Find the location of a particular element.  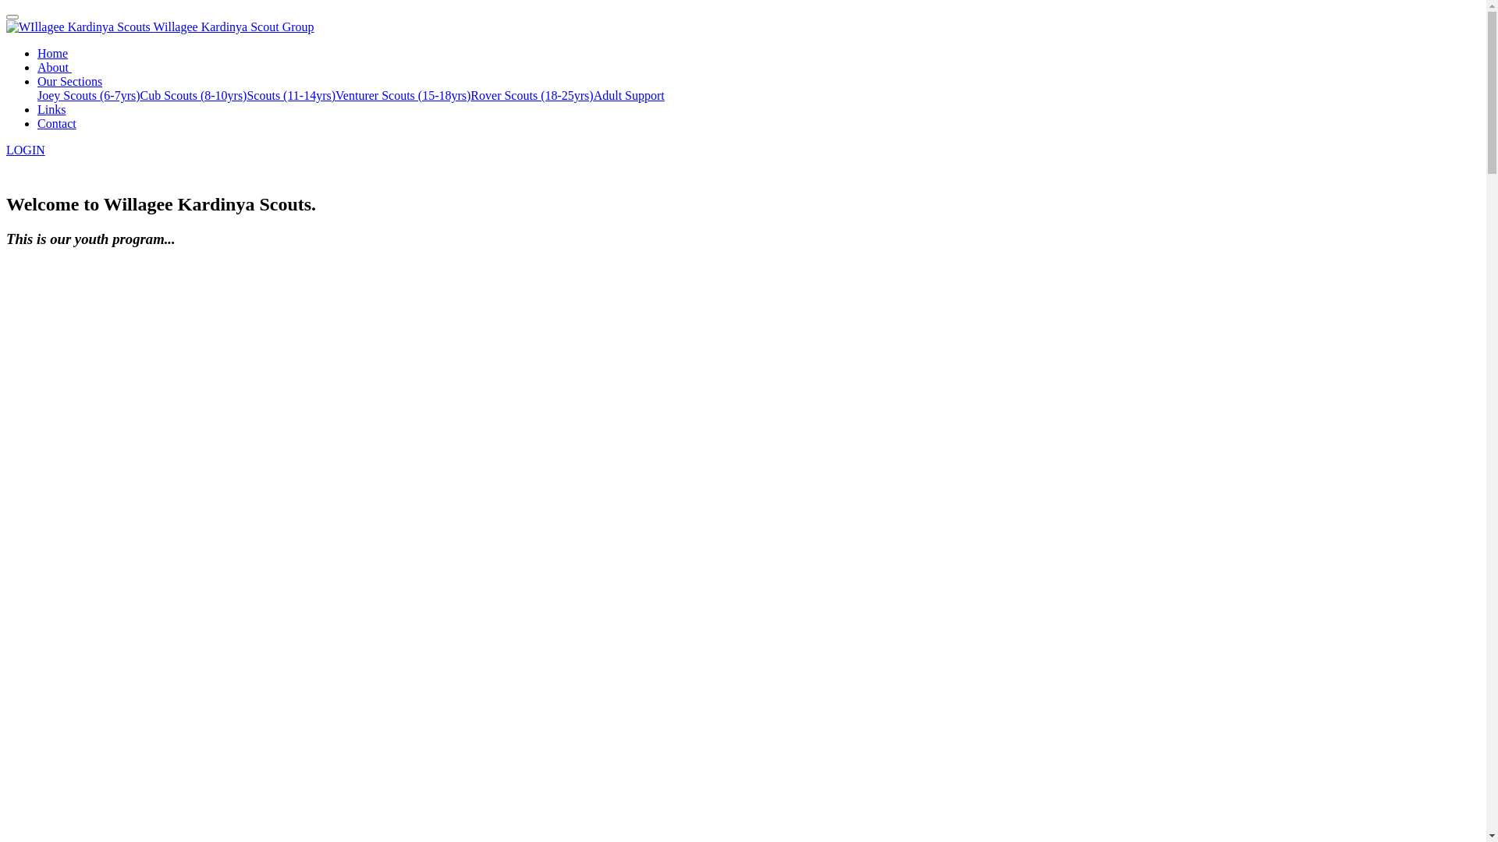

Joey Scouts (6-7yrs) is located at coordinates (89, 95).